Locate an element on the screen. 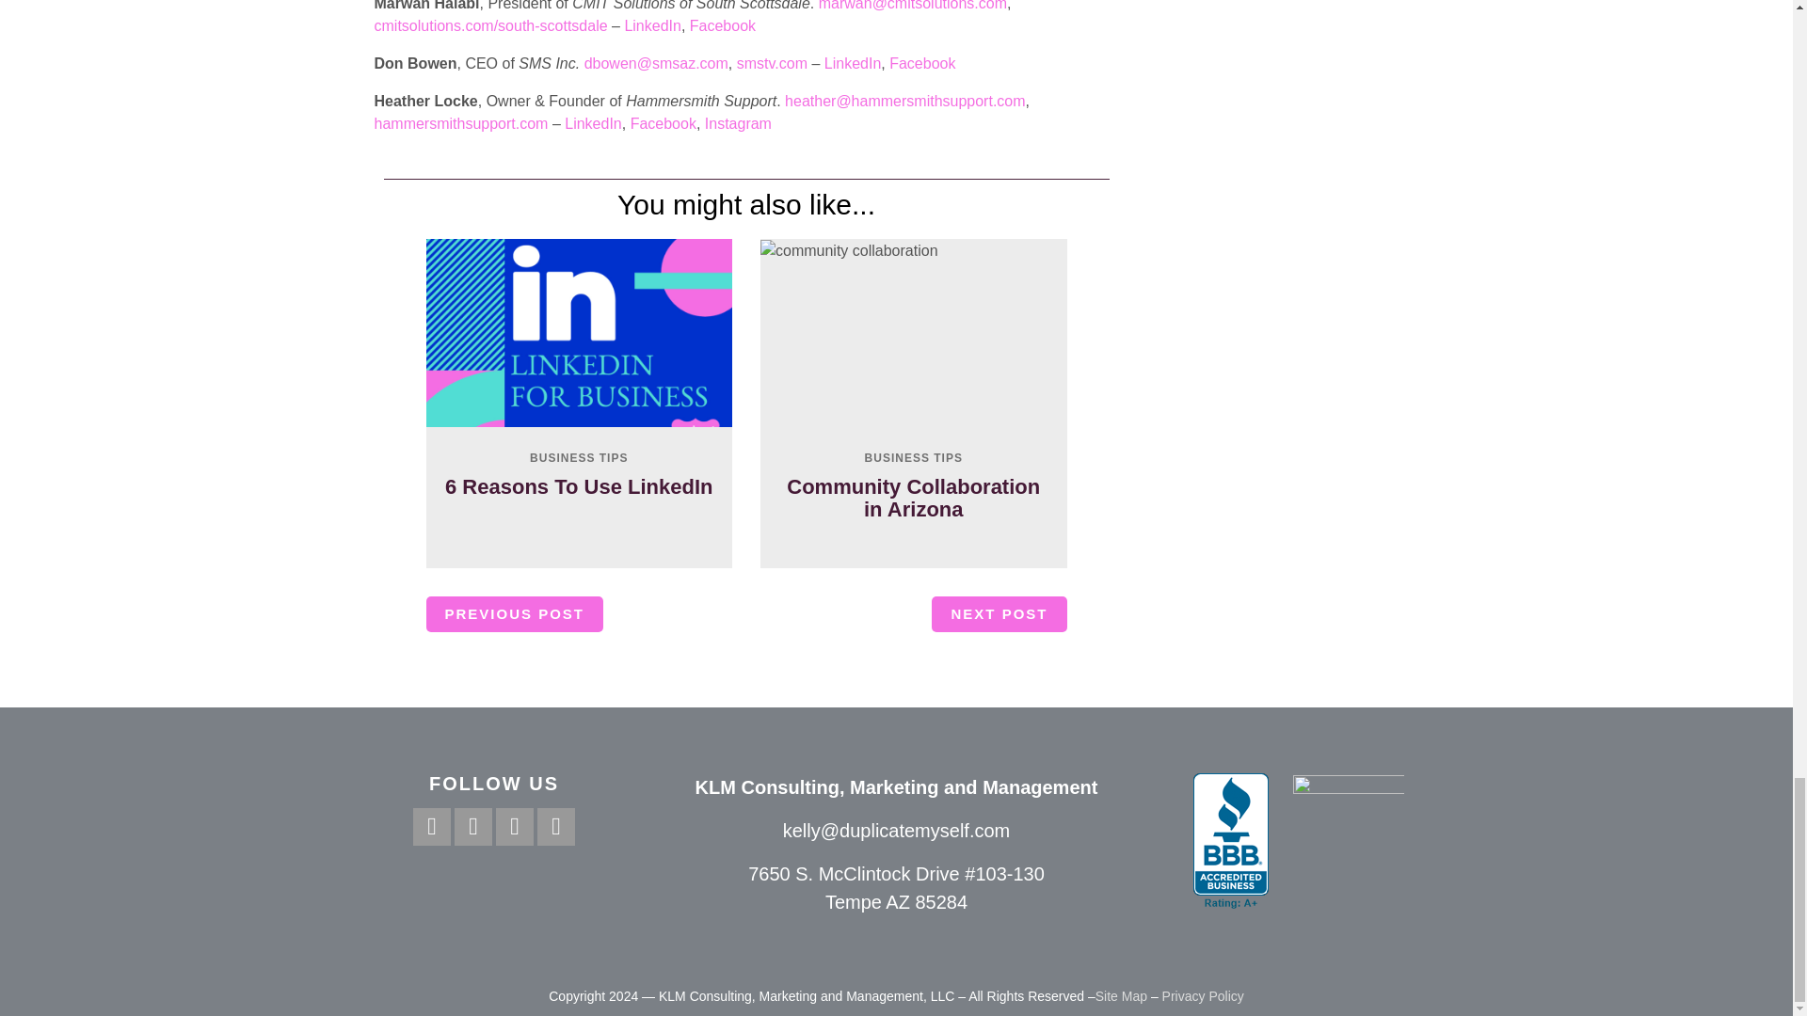 Image resolution: width=1807 pixels, height=1016 pixels. youtube is located at coordinates (514, 826).